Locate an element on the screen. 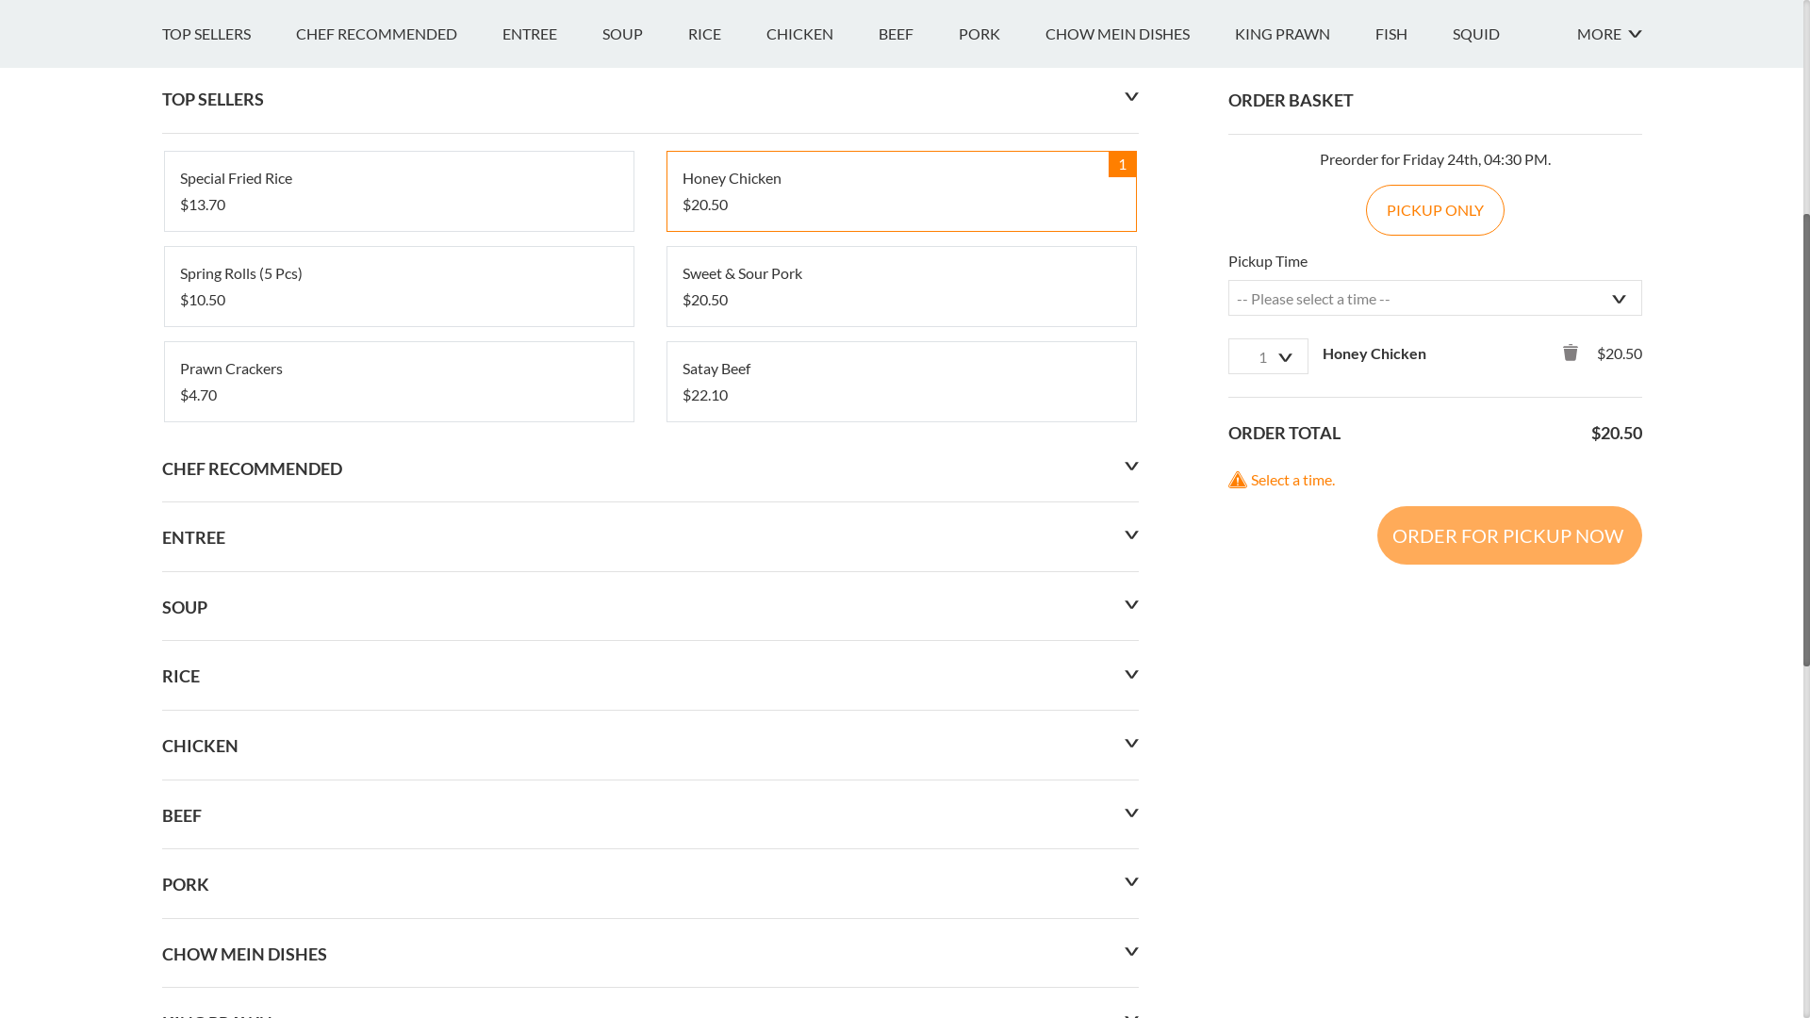 This screenshot has width=1810, height=1018. PORK is located at coordinates (1001, 516).